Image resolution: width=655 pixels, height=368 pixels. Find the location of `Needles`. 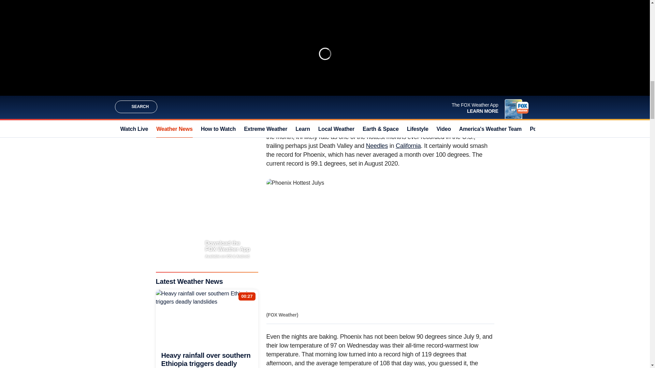

Needles is located at coordinates (377, 146).